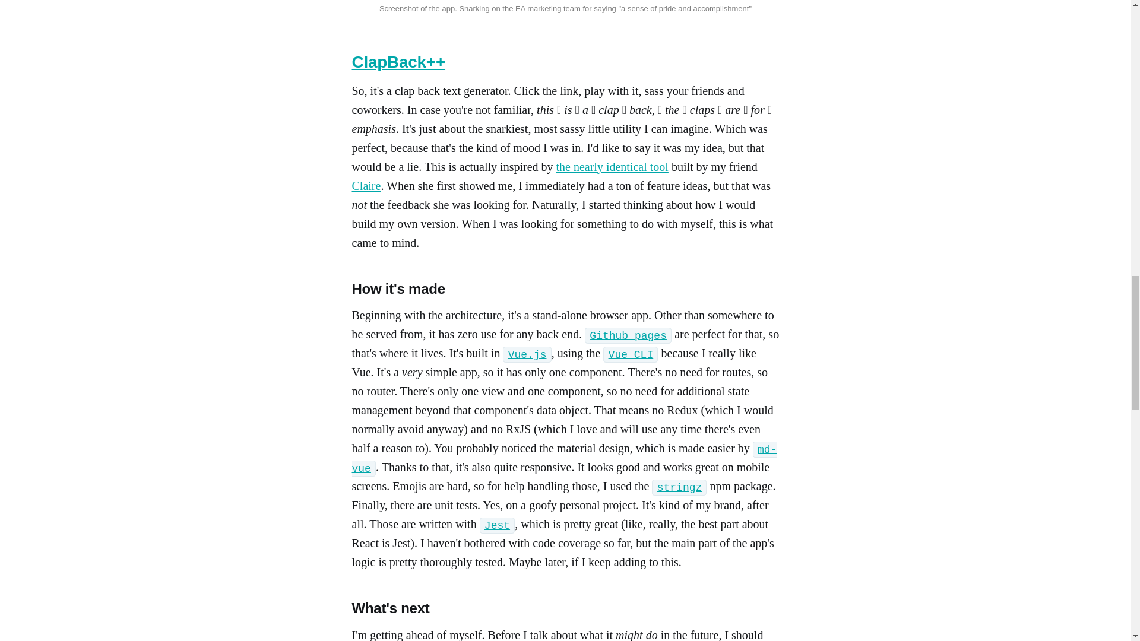 This screenshot has width=1140, height=641. Describe the element at coordinates (563, 459) in the screenshot. I see `md-vue` at that location.